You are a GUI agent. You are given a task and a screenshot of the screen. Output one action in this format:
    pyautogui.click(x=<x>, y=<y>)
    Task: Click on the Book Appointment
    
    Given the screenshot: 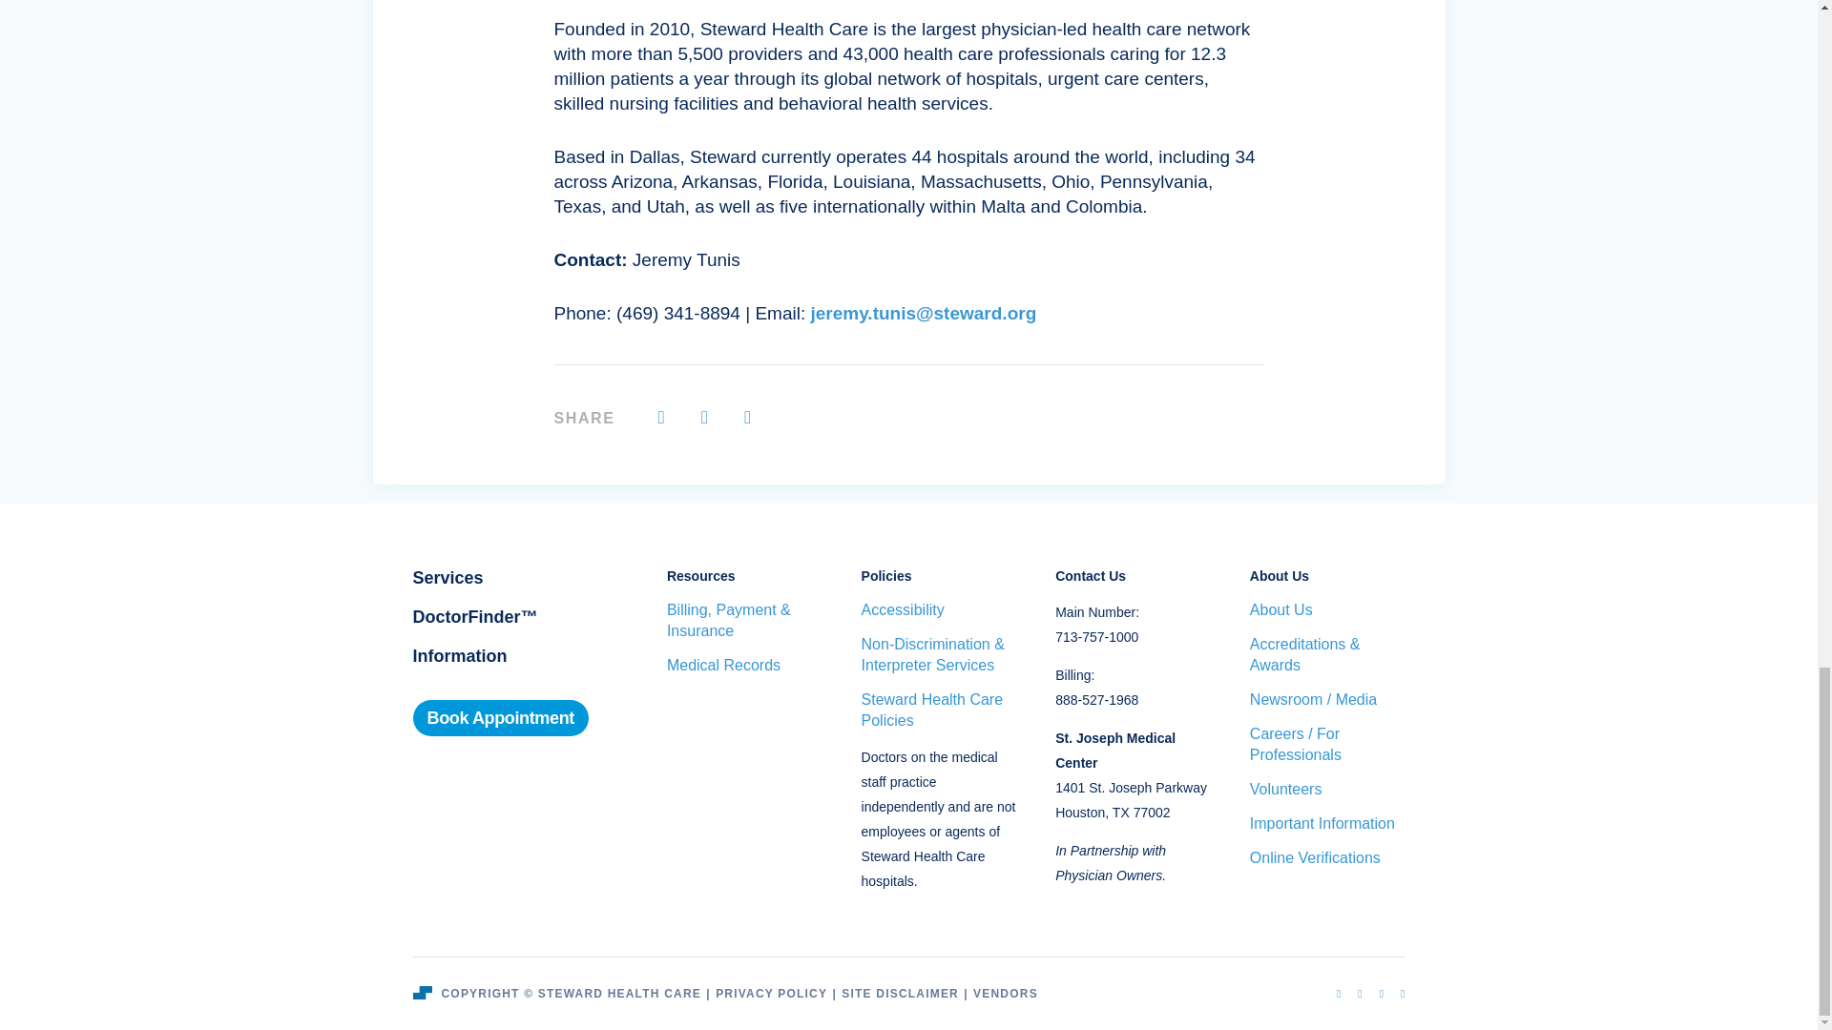 What is the action you would take?
    pyautogui.click(x=500, y=718)
    